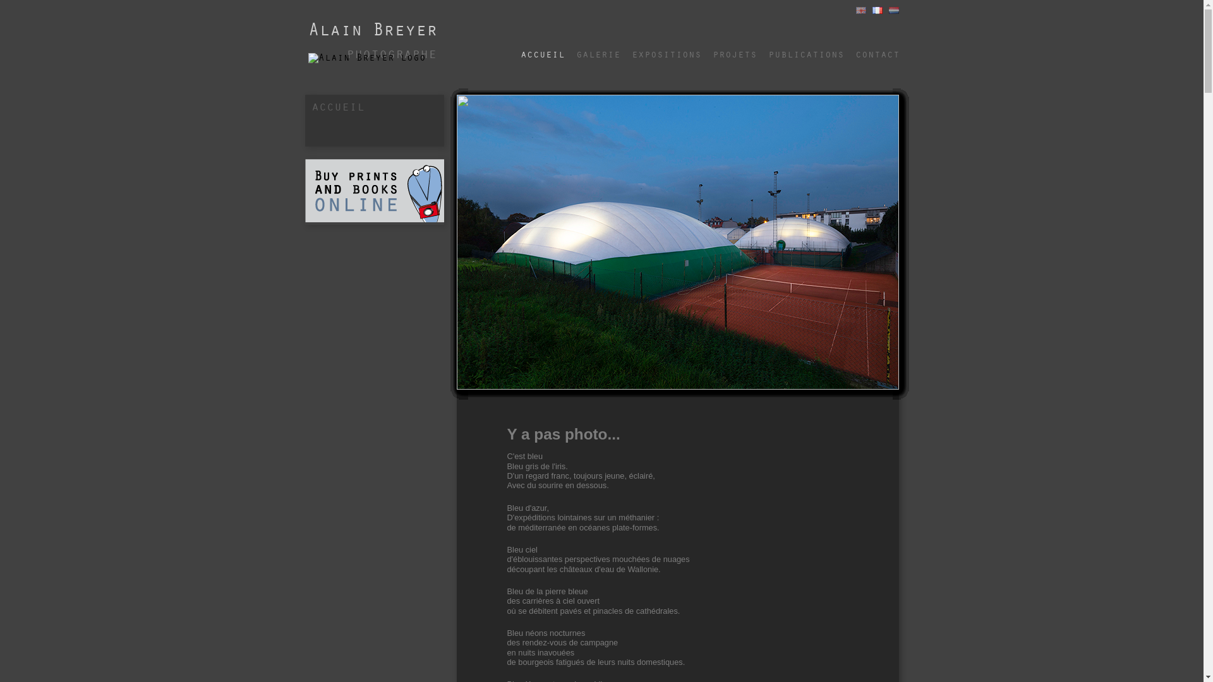 Image resolution: width=1213 pixels, height=682 pixels. What do you see at coordinates (677, 242) in the screenshot?
I see `BD_photo_5.jpg` at bounding box center [677, 242].